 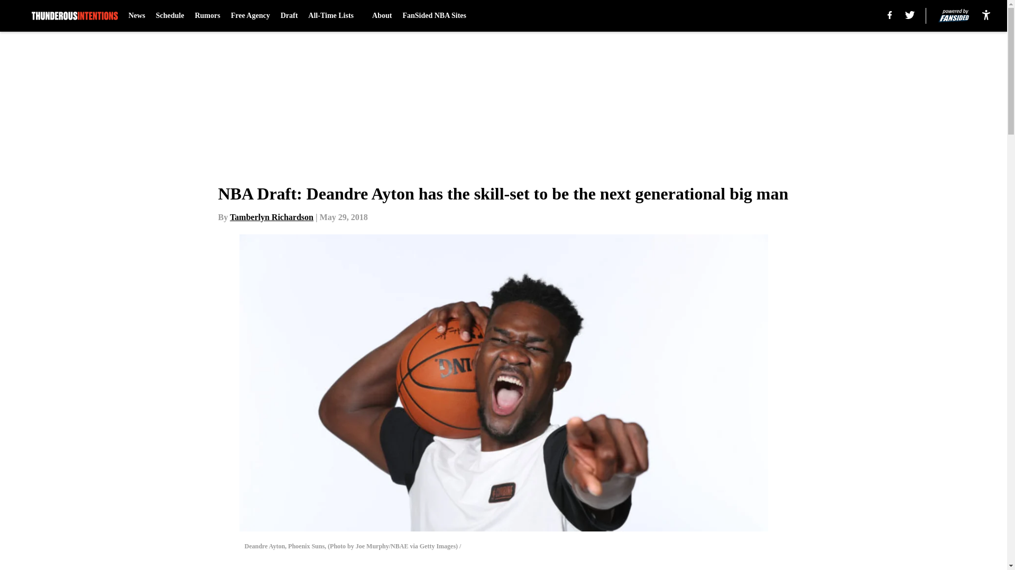 I want to click on Draft, so click(x=290, y=16).